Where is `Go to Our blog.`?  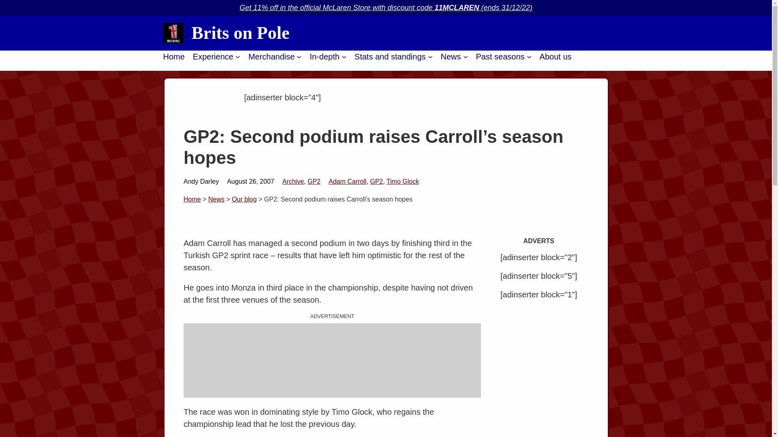
Go to Our blog. is located at coordinates (244, 199).